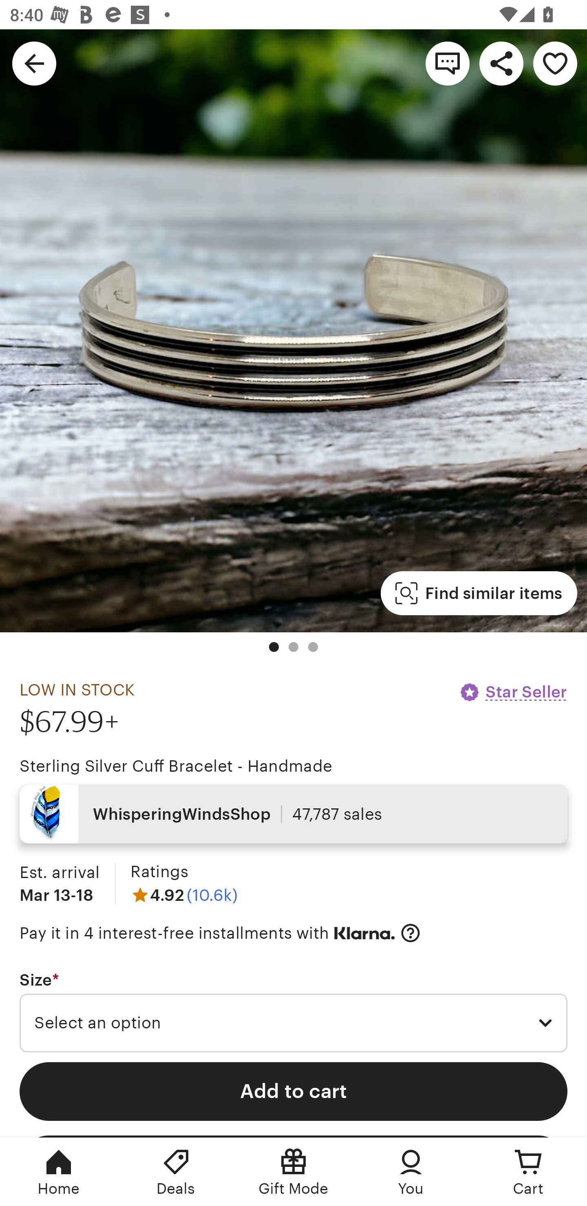 The image size is (587, 1206). Describe the element at coordinates (293, 1172) in the screenshot. I see `Gift Mode` at that location.